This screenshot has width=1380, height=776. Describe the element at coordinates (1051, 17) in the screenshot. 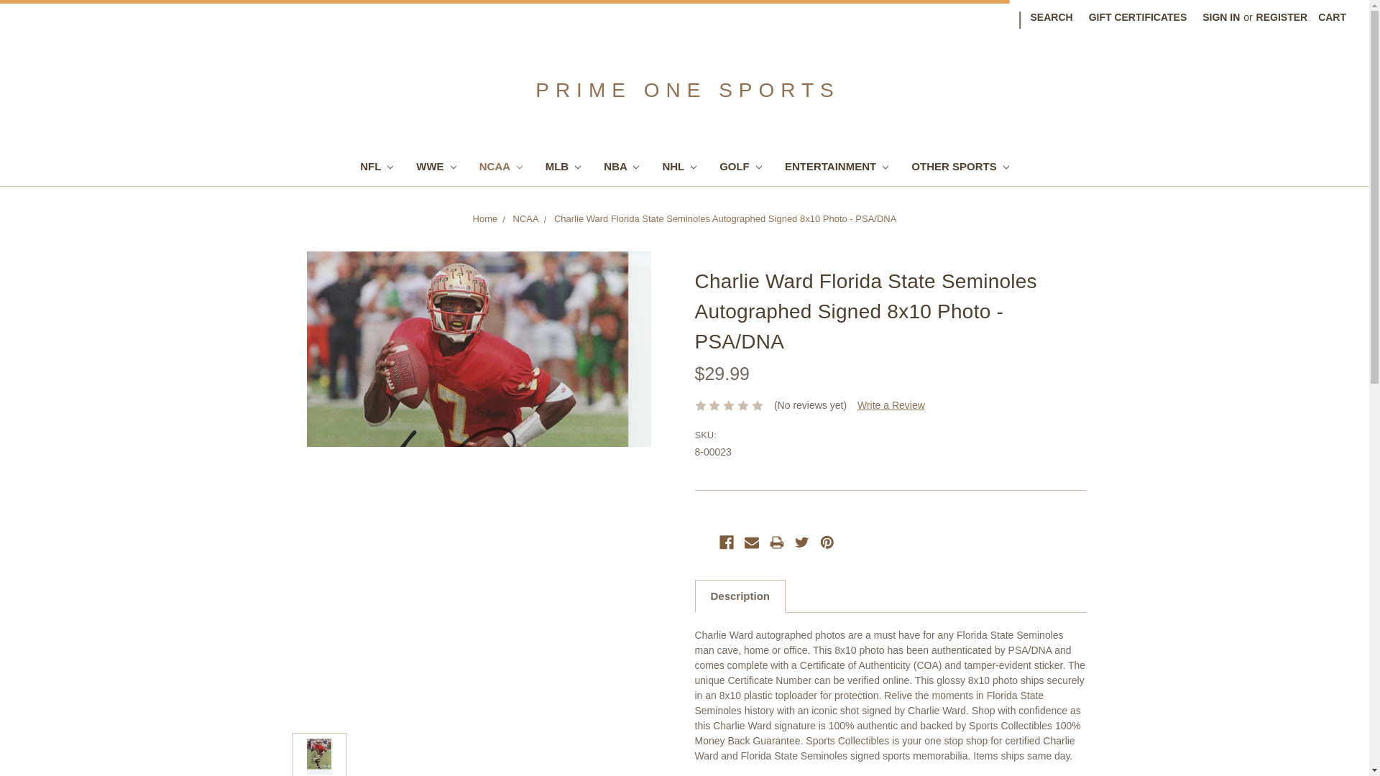

I see `SEARCH` at that location.